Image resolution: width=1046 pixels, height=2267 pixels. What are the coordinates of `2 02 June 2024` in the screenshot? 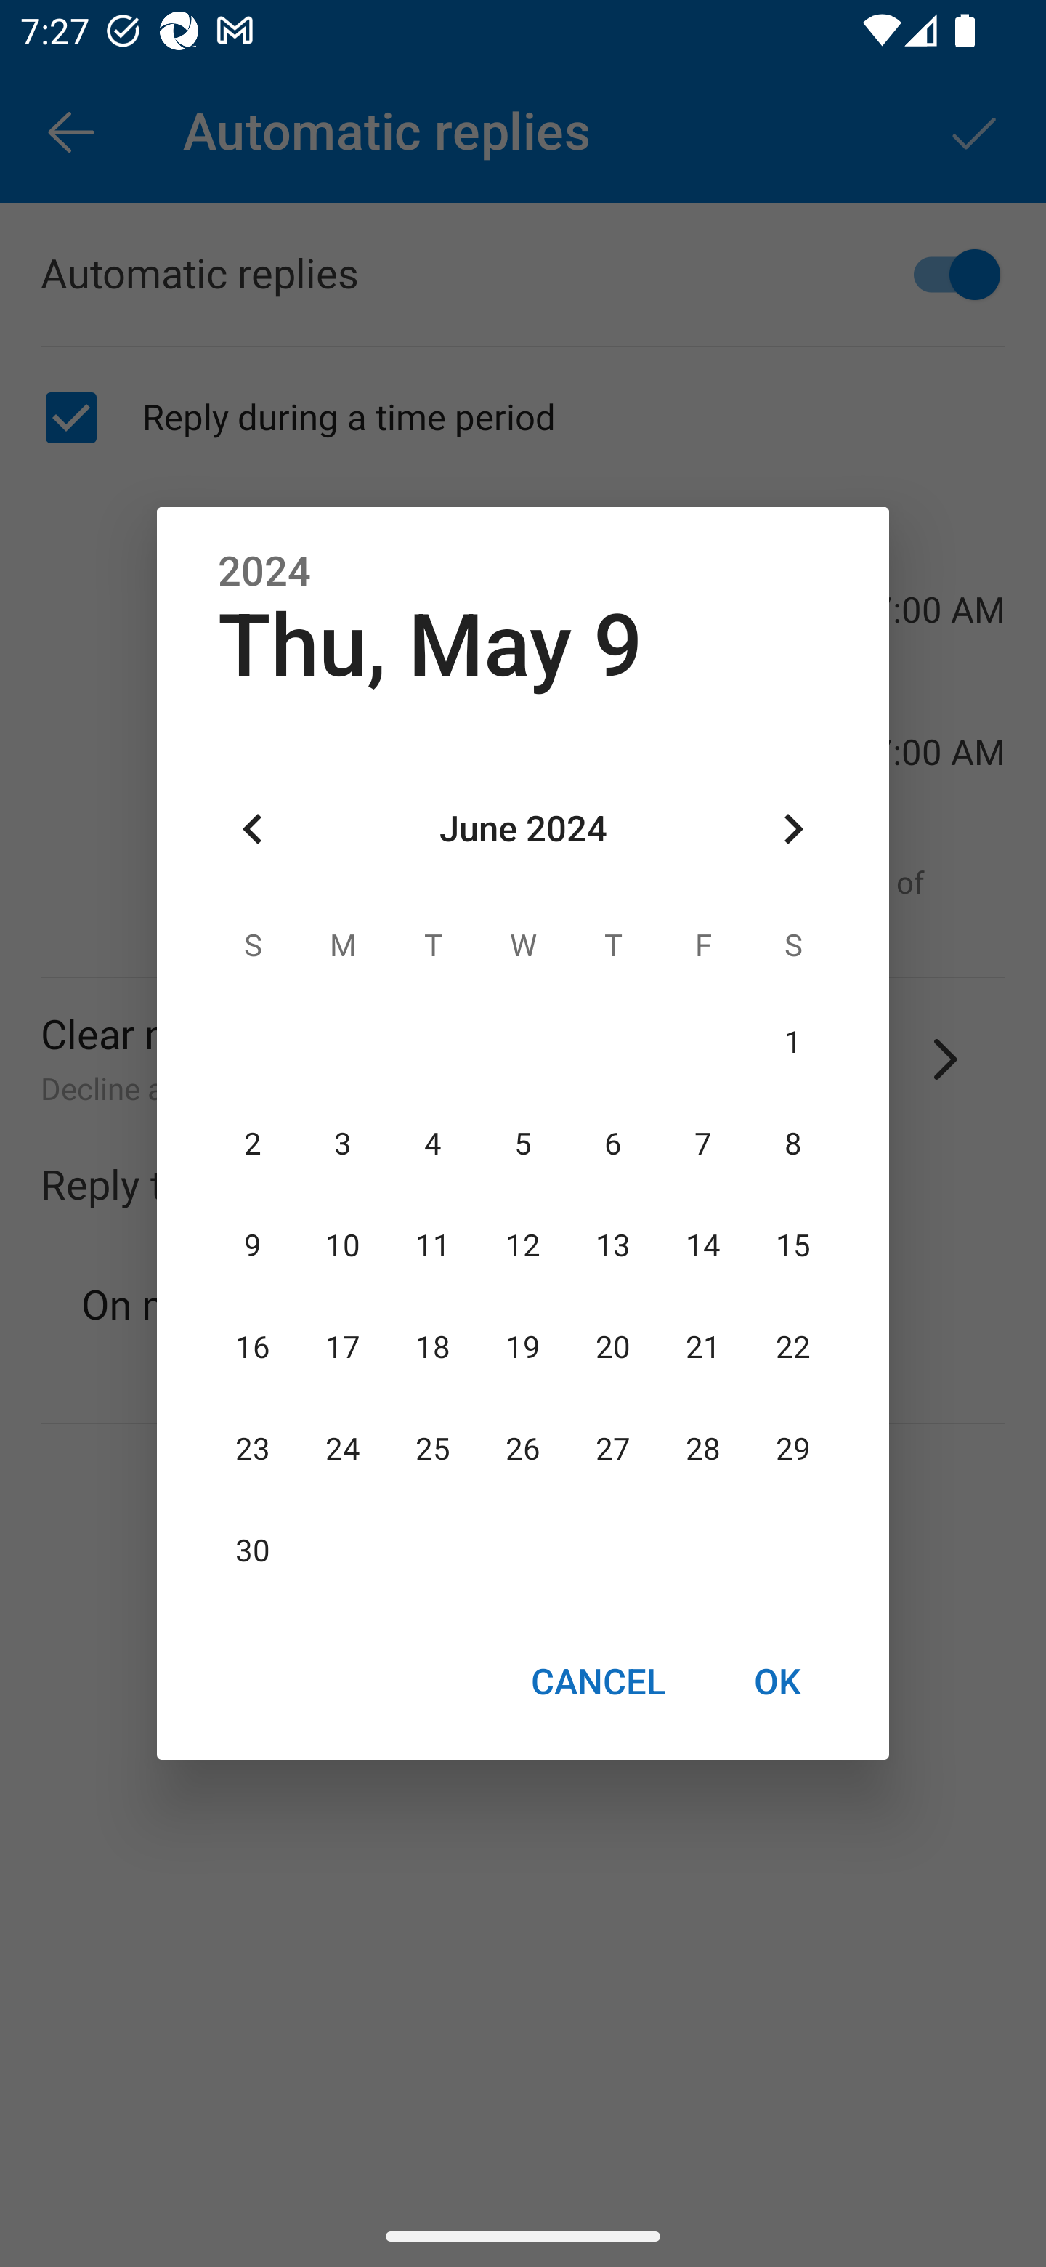 It's located at (253, 1144).